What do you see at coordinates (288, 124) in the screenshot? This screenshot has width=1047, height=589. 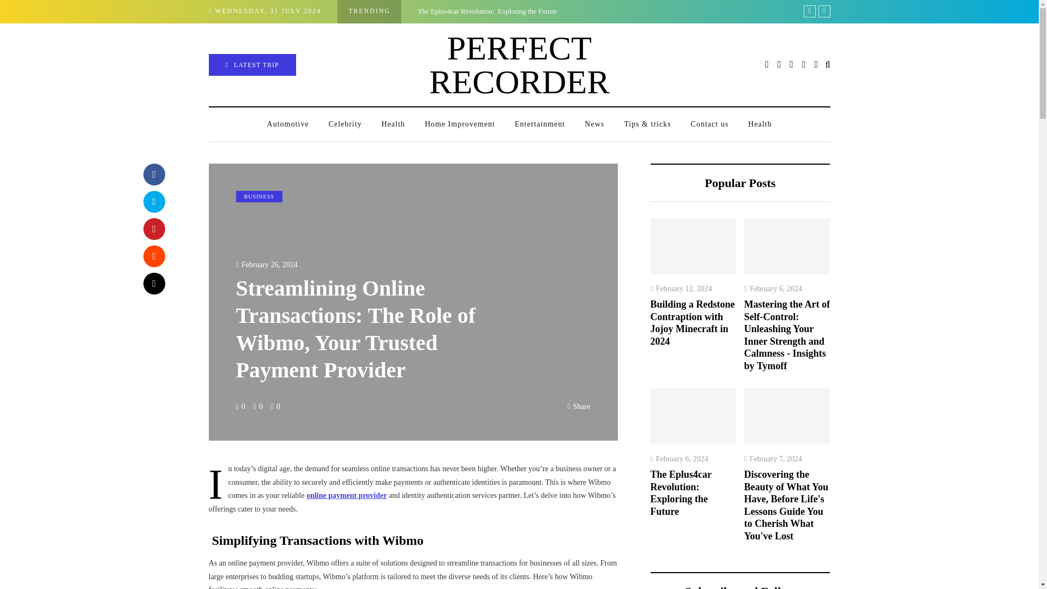 I see `Automotive` at bounding box center [288, 124].